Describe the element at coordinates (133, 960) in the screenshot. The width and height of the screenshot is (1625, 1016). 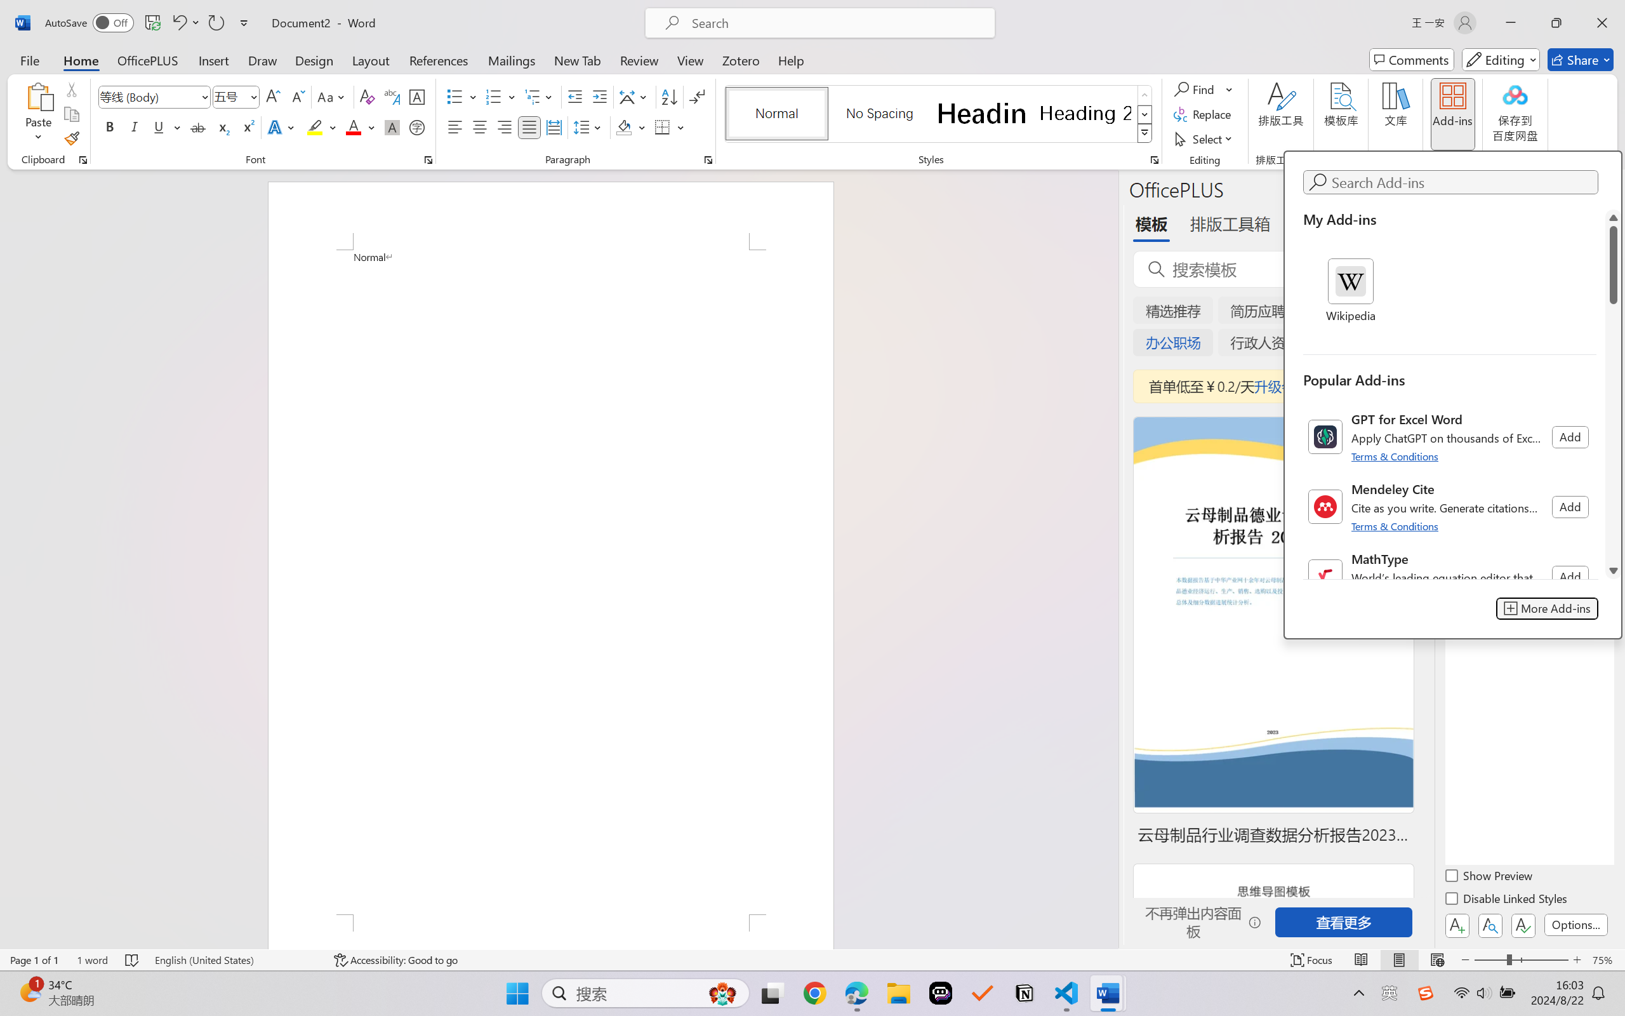
I see `Spelling and Grammar Check No Errors` at that location.